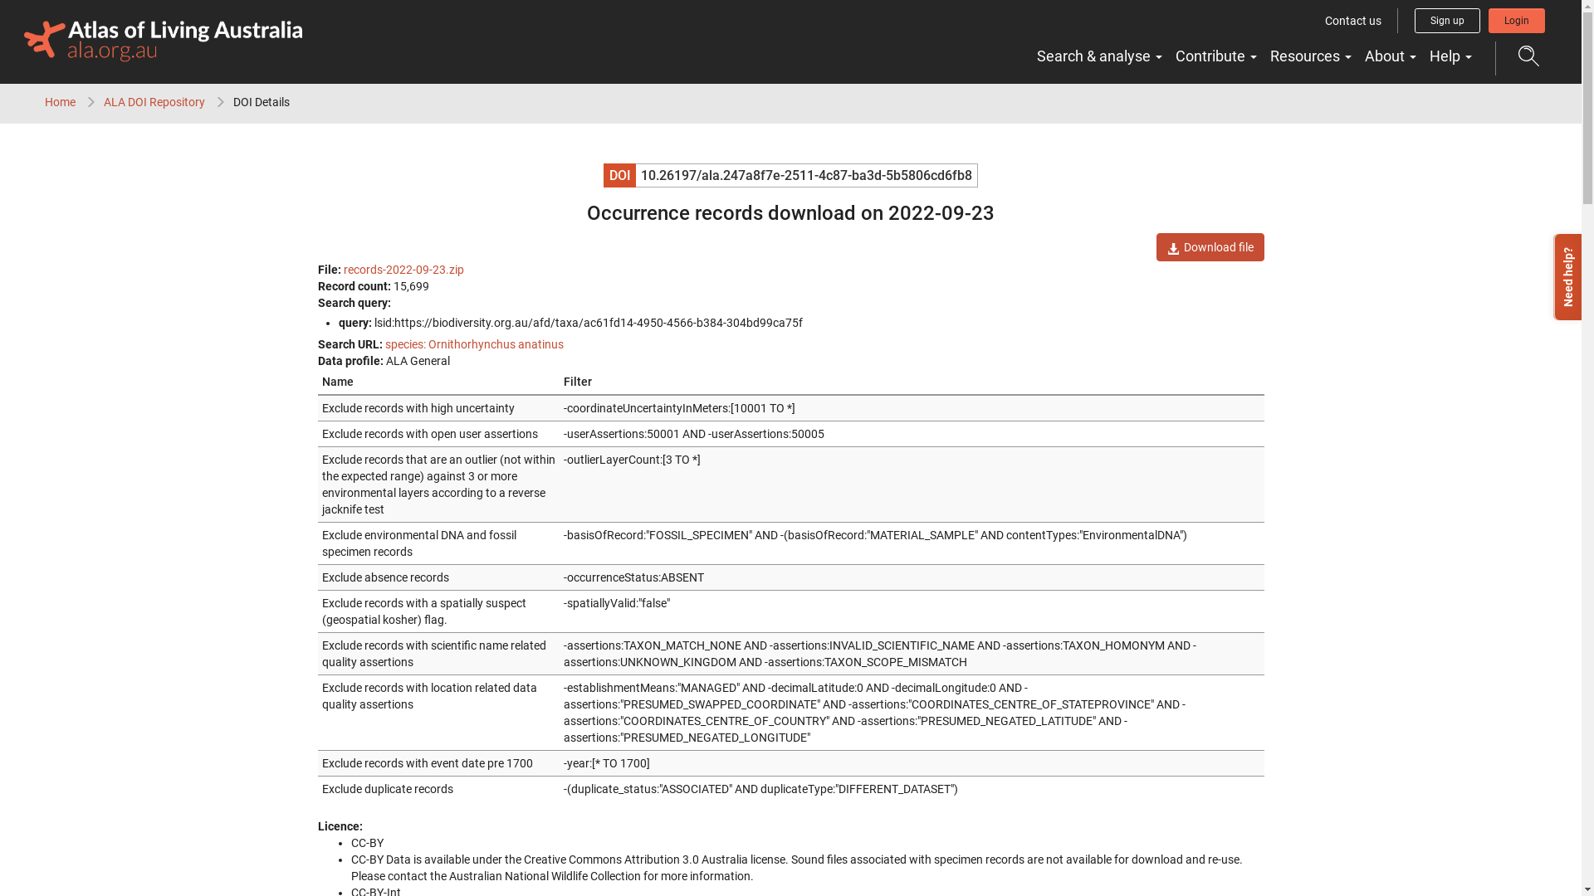 The width and height of the screenshot is (1594, 896). Describe the element at coordinates (154, 102) in the screenshot. I see `ALA DOI Repository` at that location.